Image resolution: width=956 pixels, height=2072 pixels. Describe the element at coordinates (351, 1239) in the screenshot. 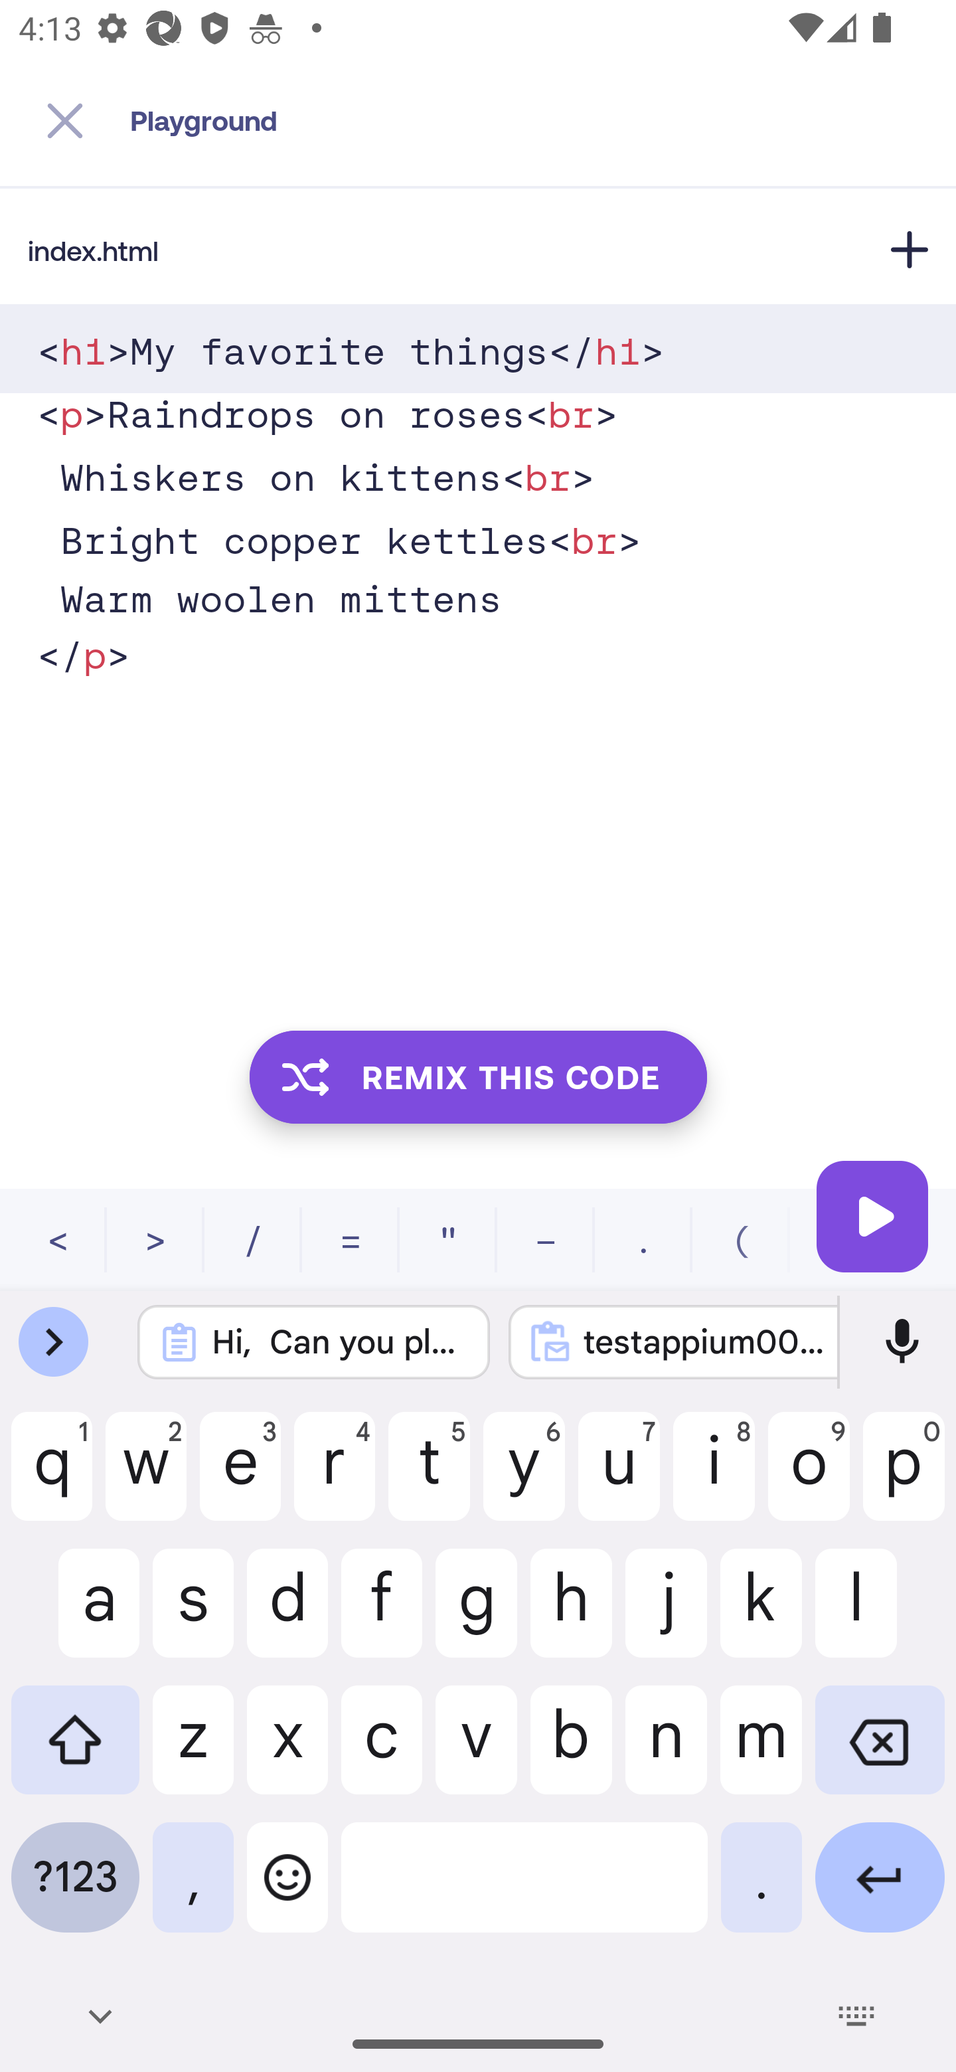

I see `=` at that location.